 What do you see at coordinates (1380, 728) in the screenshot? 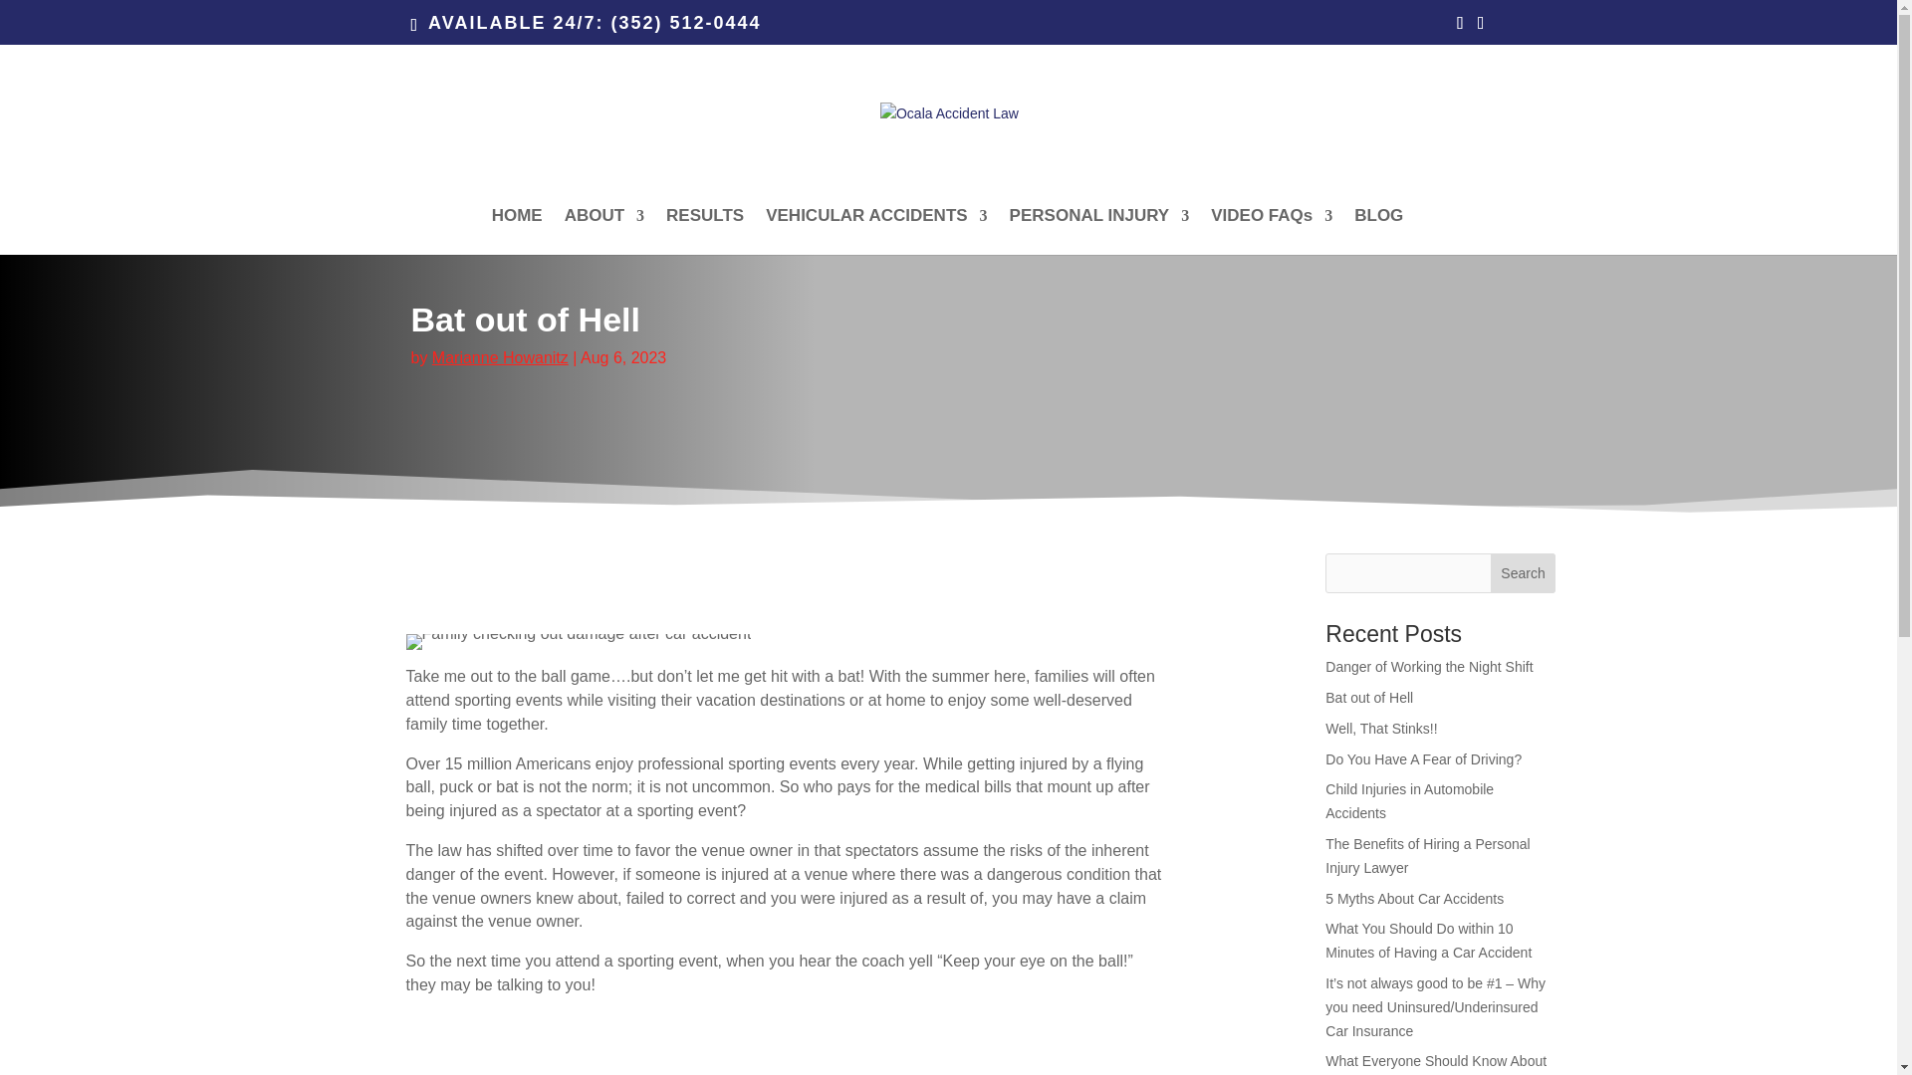
I see `Well, That Stinks!!` at bounding box center [1380, 728].